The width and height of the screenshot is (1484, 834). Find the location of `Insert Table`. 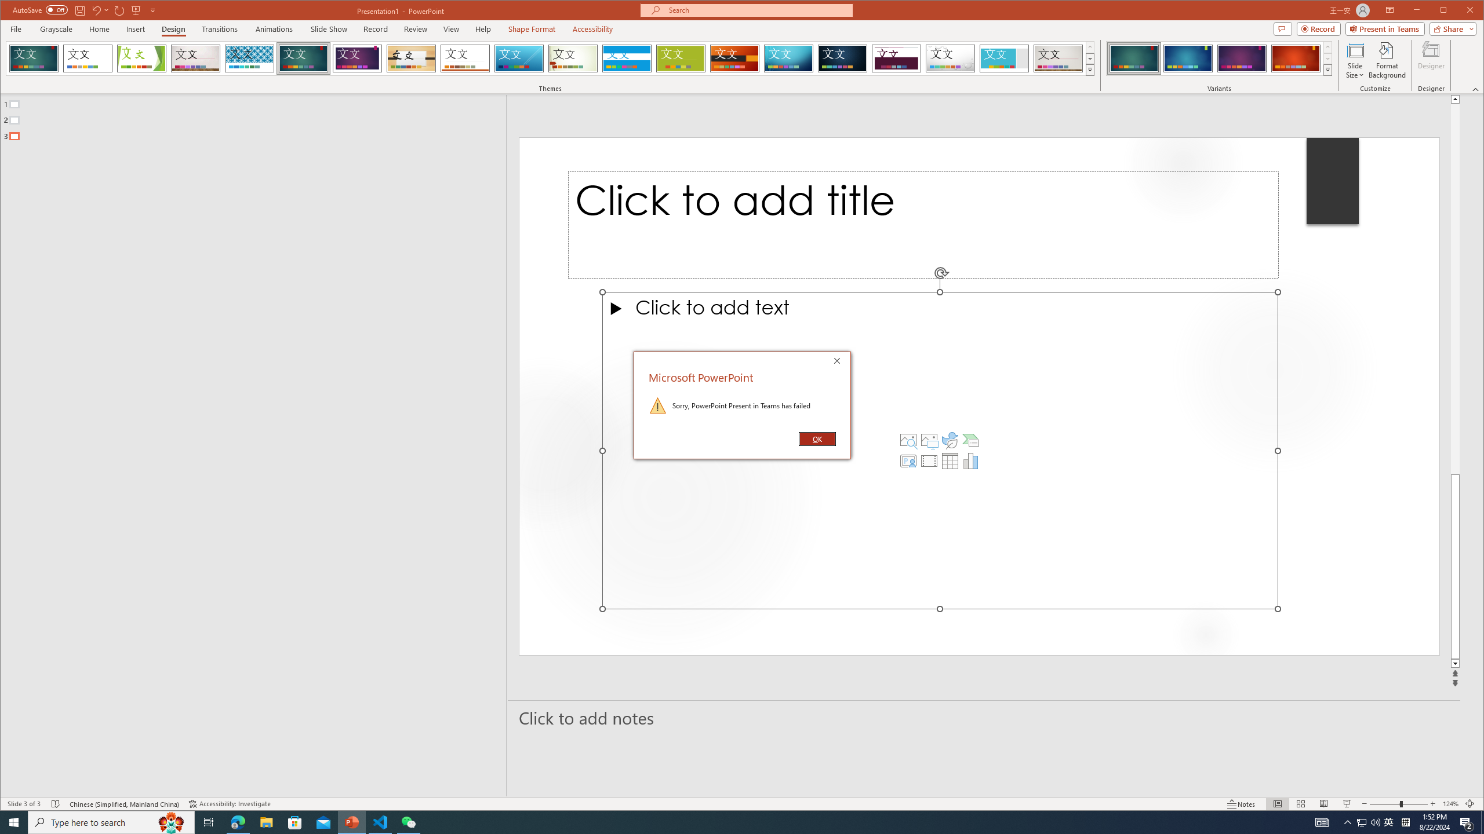

Insert Table is located at coordinates (950, 461).